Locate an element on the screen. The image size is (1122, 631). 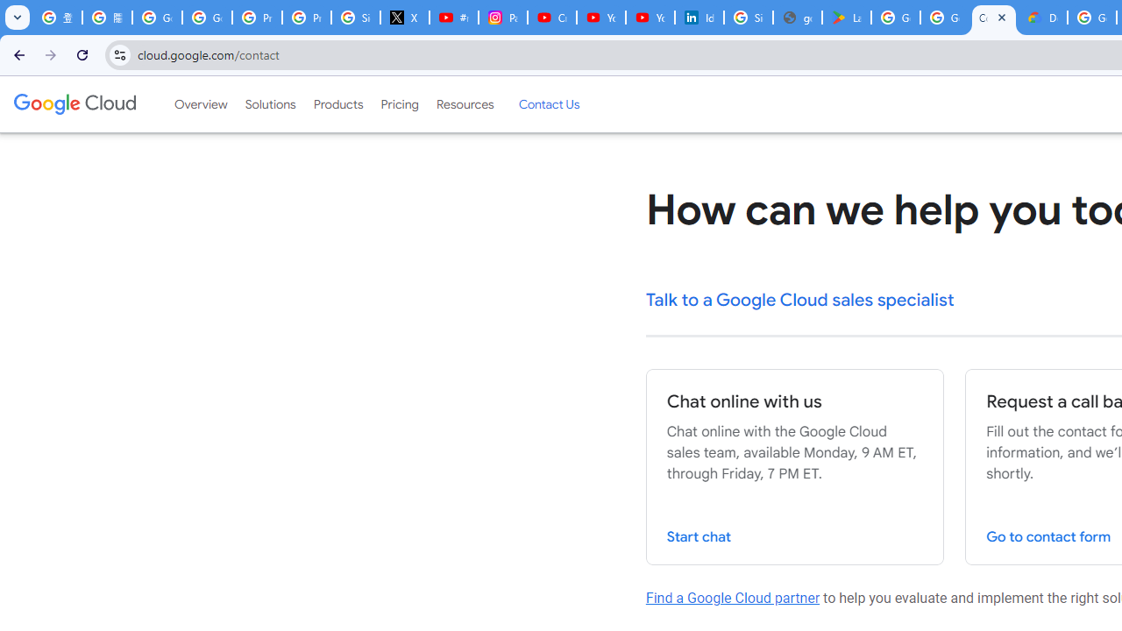
google_privacy_policy_en.pdf is located at coordinates (798, 18).